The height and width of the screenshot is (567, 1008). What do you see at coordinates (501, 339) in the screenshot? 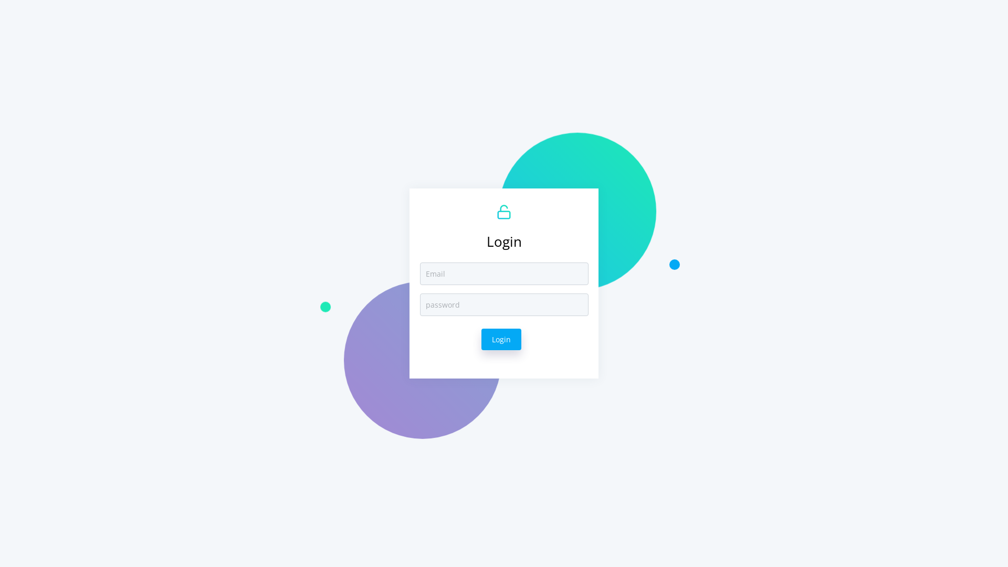
I see `Login` at bounding box center [501, 339].